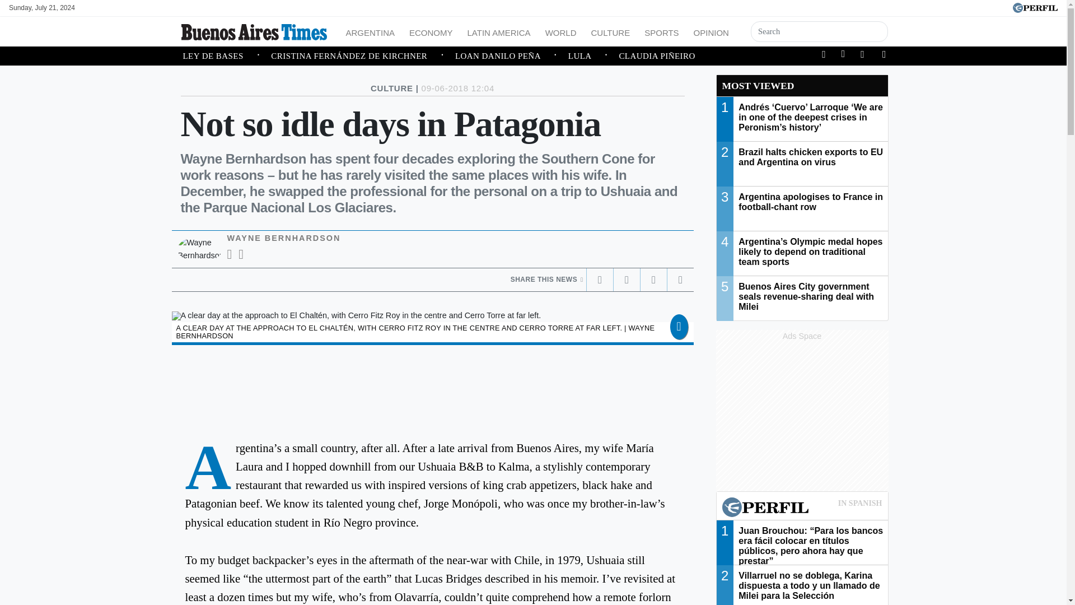 This screenshot has height=605, width=1075. I want to click on LATIN AMERICA, so click(499, 31).